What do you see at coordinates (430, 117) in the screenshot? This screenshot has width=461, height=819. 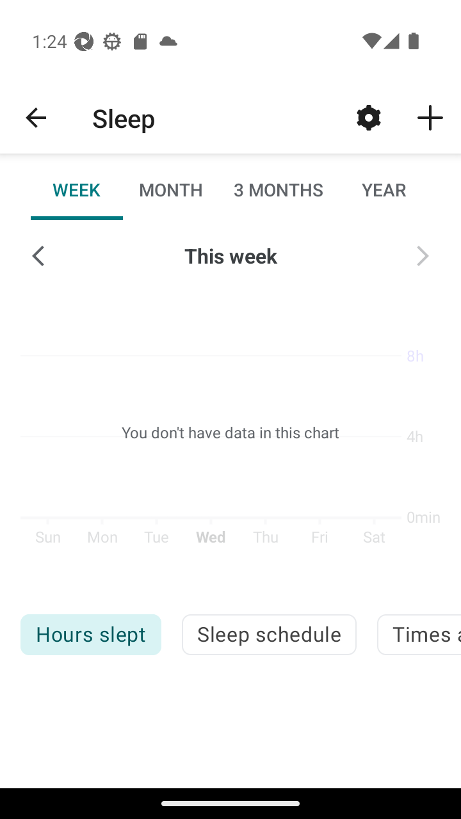 I see `Tap to track sleep or
 log a past record` at bounding box center [430, 117].